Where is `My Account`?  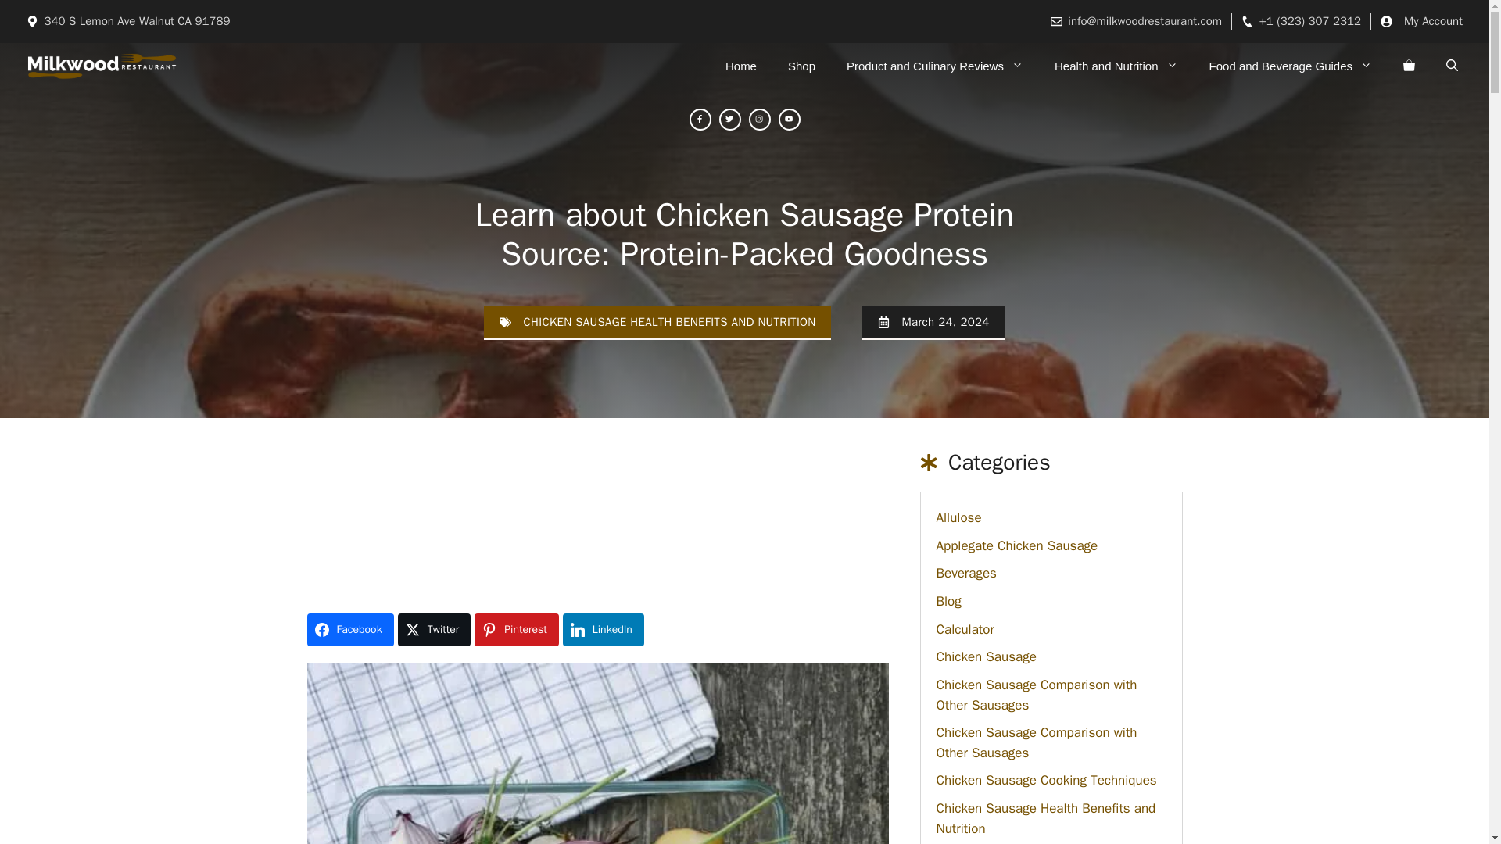 My Account is located at coordinates (1432, 20).